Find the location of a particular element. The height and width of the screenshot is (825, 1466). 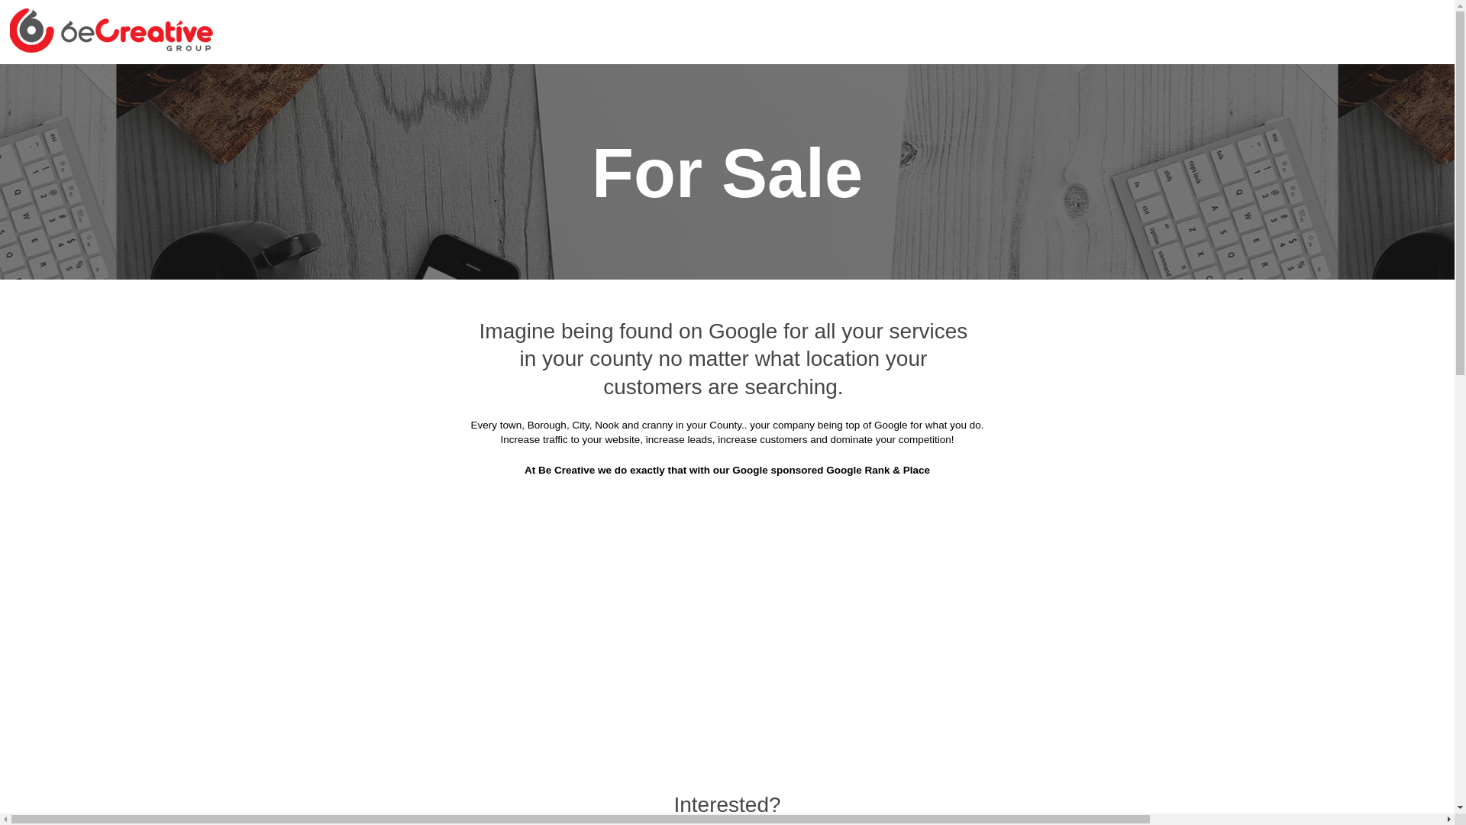

Aggregate Suppliers Hatherleigh Devon is located at coordinates (412, 348).